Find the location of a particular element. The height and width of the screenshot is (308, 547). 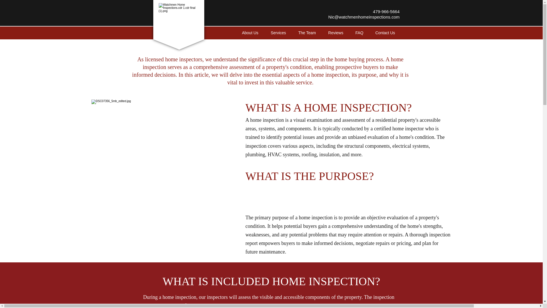

Contact Us is located at coordinates (385, 33).